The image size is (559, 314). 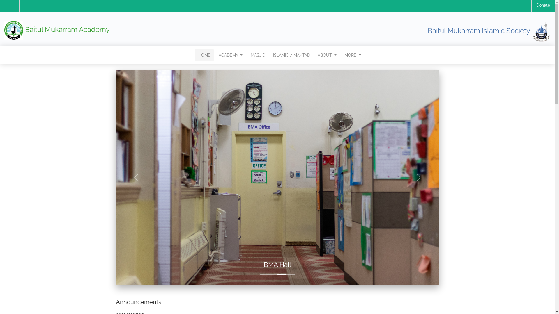 I want to click on ACADEMY, so click(x=231, y=55).